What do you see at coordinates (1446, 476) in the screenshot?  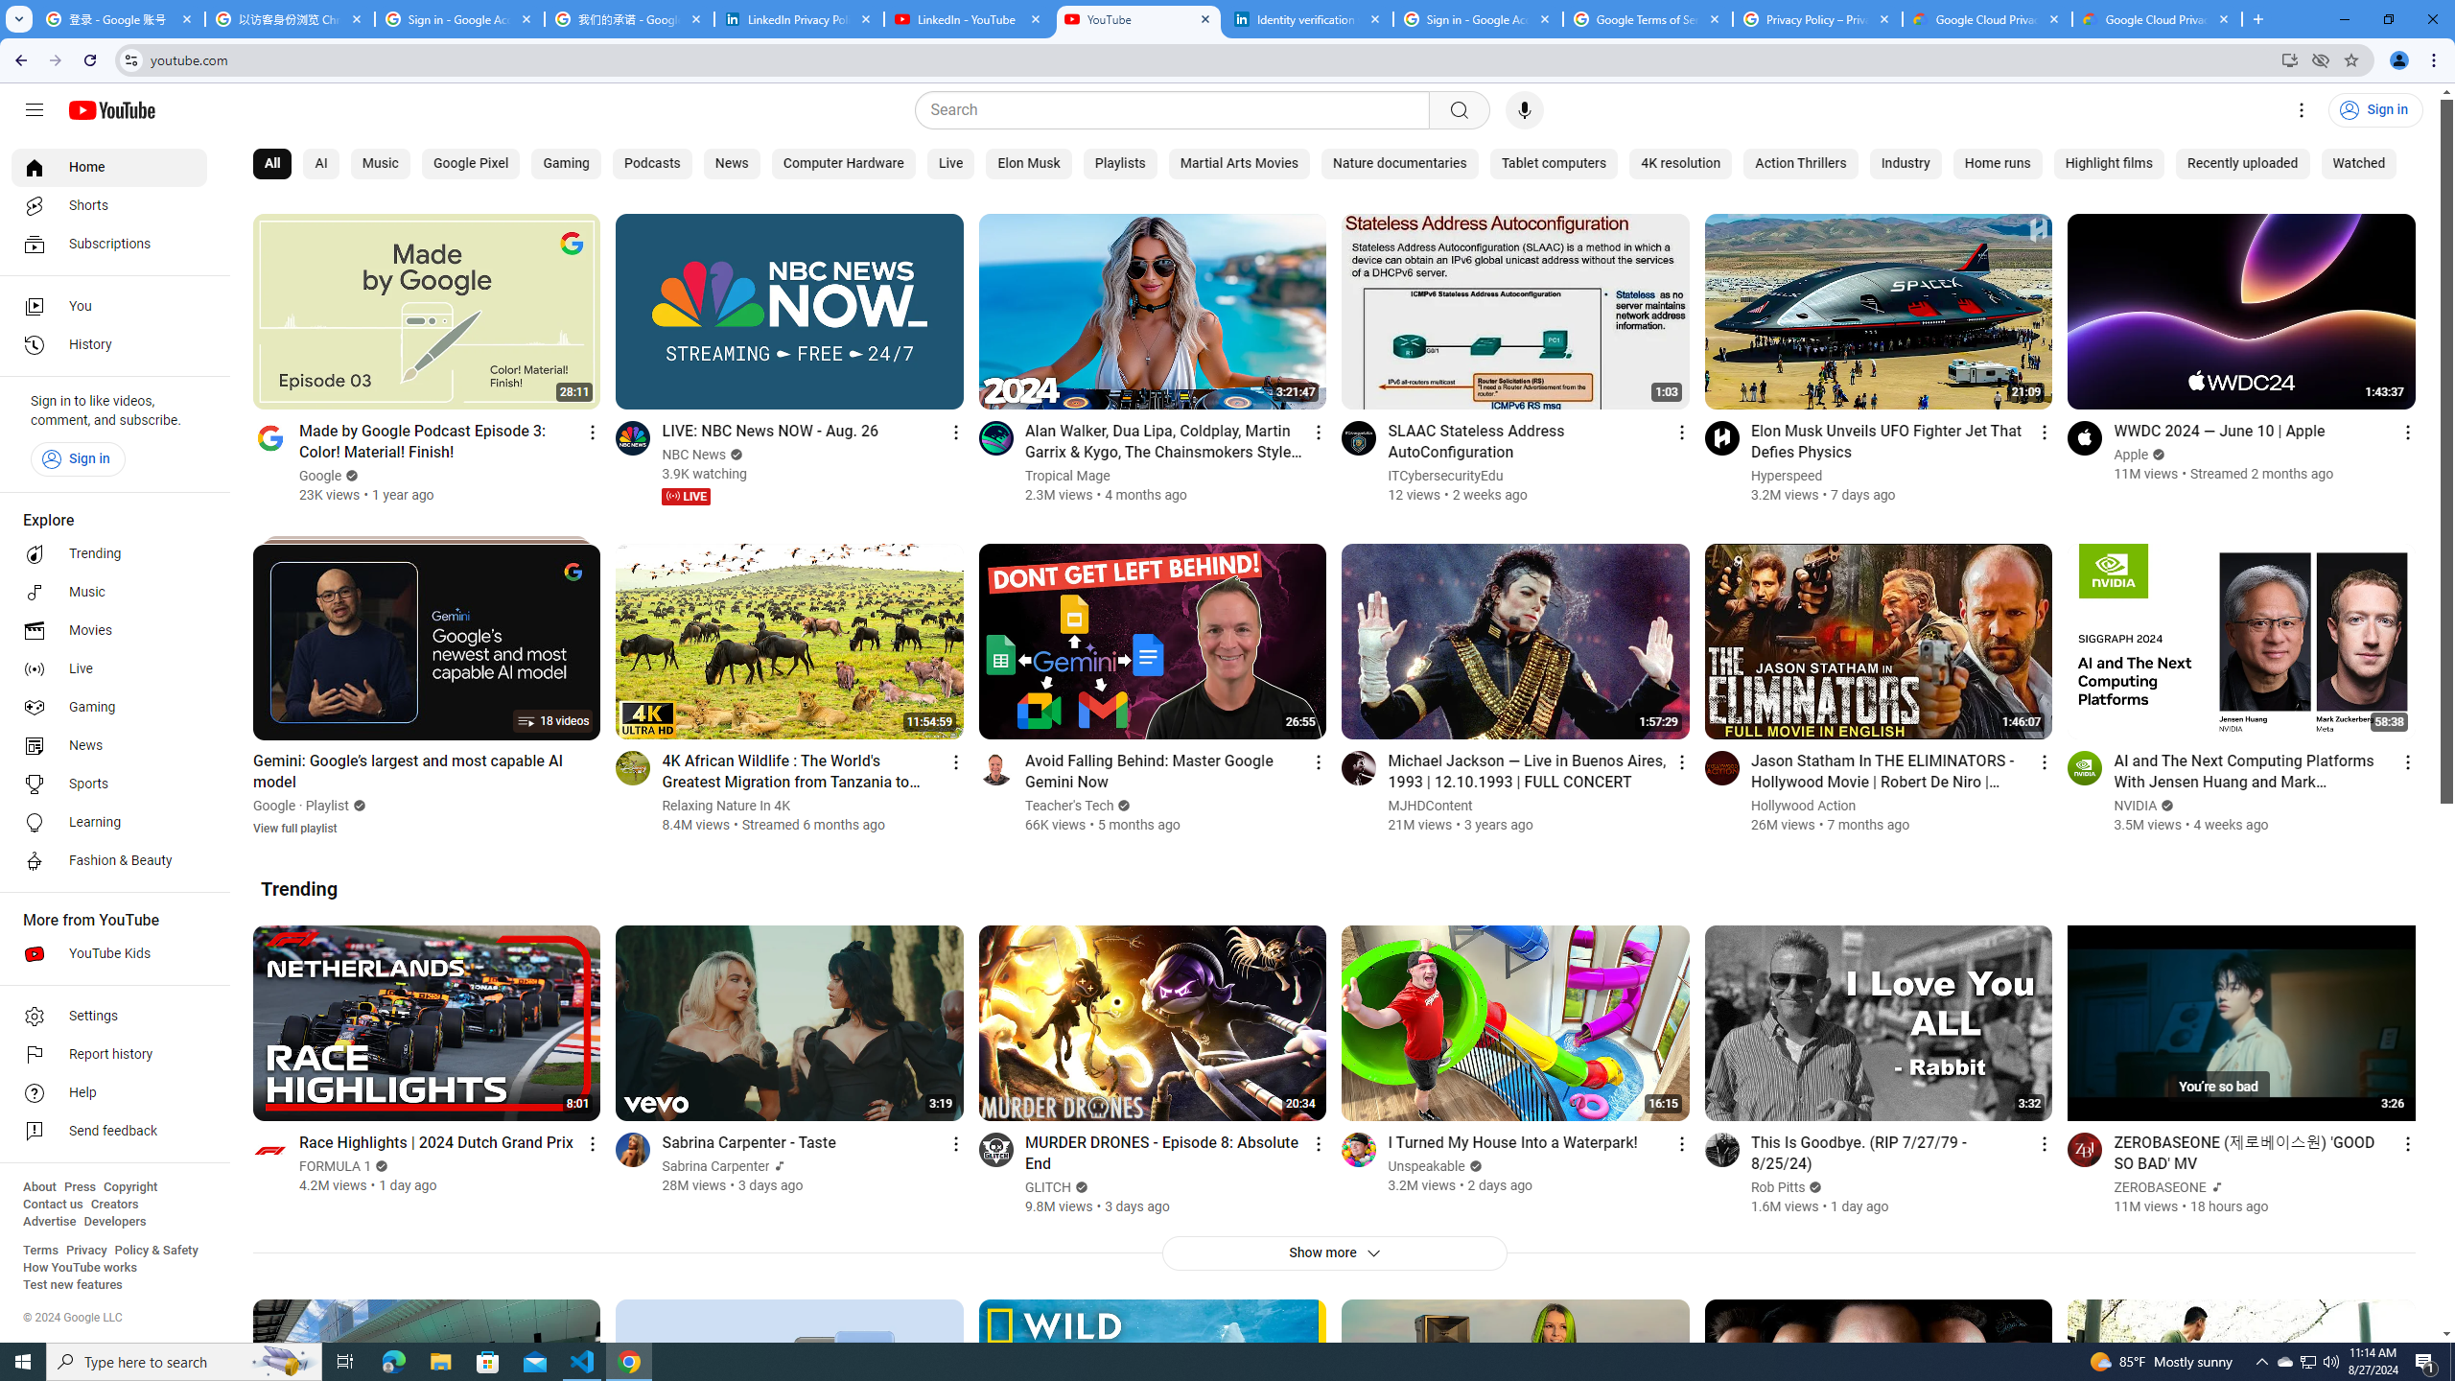 I see `ITCybersecurityEdu` at bounding box center [1446, 476].